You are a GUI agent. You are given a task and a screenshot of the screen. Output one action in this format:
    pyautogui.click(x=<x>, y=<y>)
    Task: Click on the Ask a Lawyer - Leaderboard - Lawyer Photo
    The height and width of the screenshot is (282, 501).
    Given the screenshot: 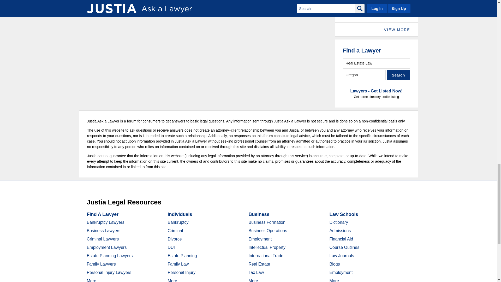 What is the action you would take?
    pyautogui.click(x=352, y=8)
    